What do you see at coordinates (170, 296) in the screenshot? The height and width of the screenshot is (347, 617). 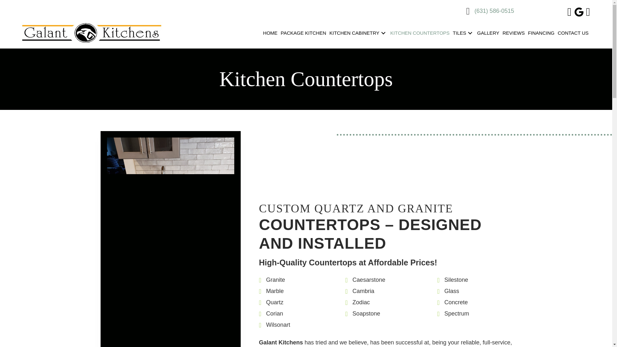 I see `Water Fall Canbria Britanica` at bounding box center [170, 296].